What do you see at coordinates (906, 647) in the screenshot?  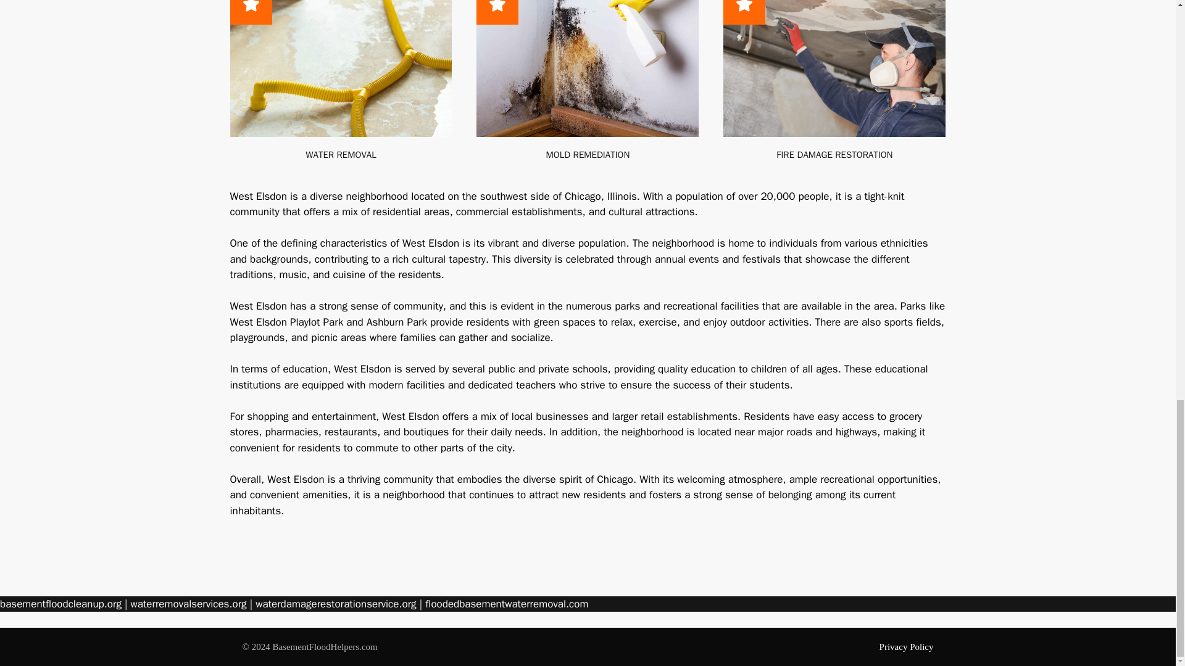 I see `Privacy Policy` at bounding box center [906, 647].